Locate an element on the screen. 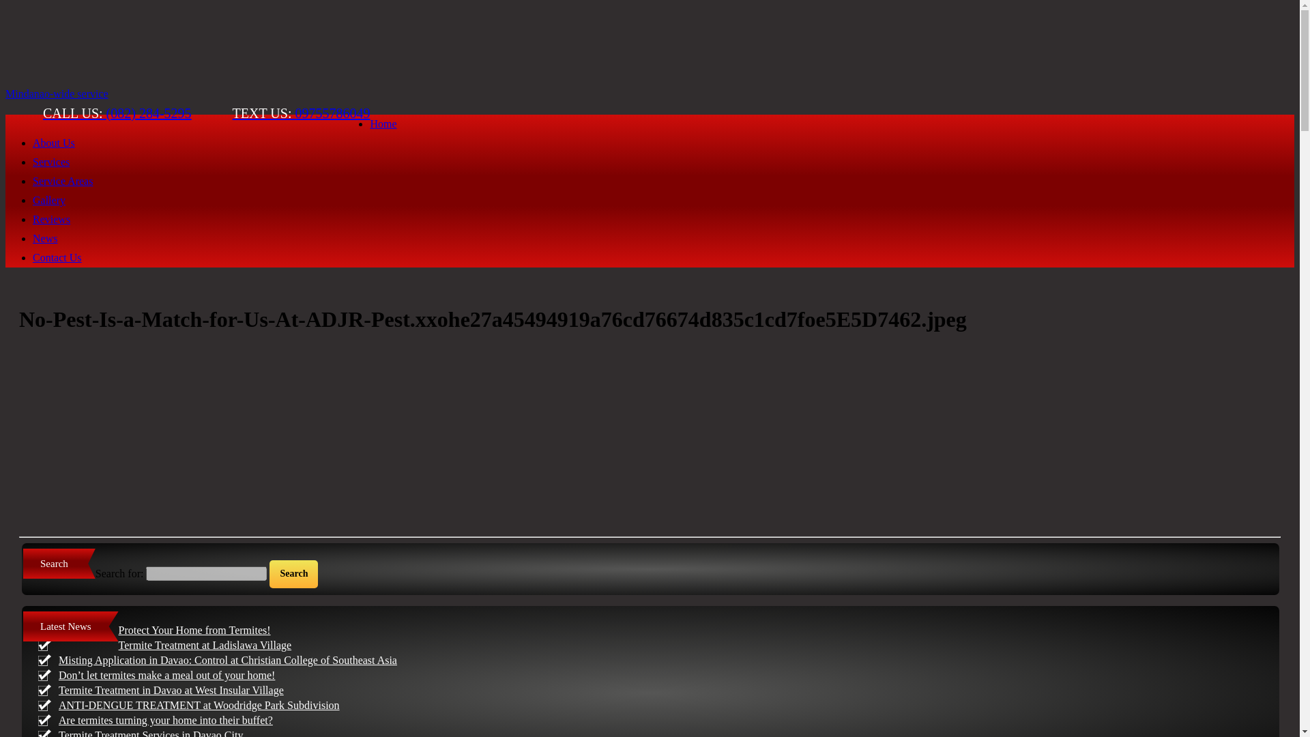 The height and width of the screenshot is (737, 1310). Termite Treatment at Ladislawa Village is located at coordinates (205, 645).